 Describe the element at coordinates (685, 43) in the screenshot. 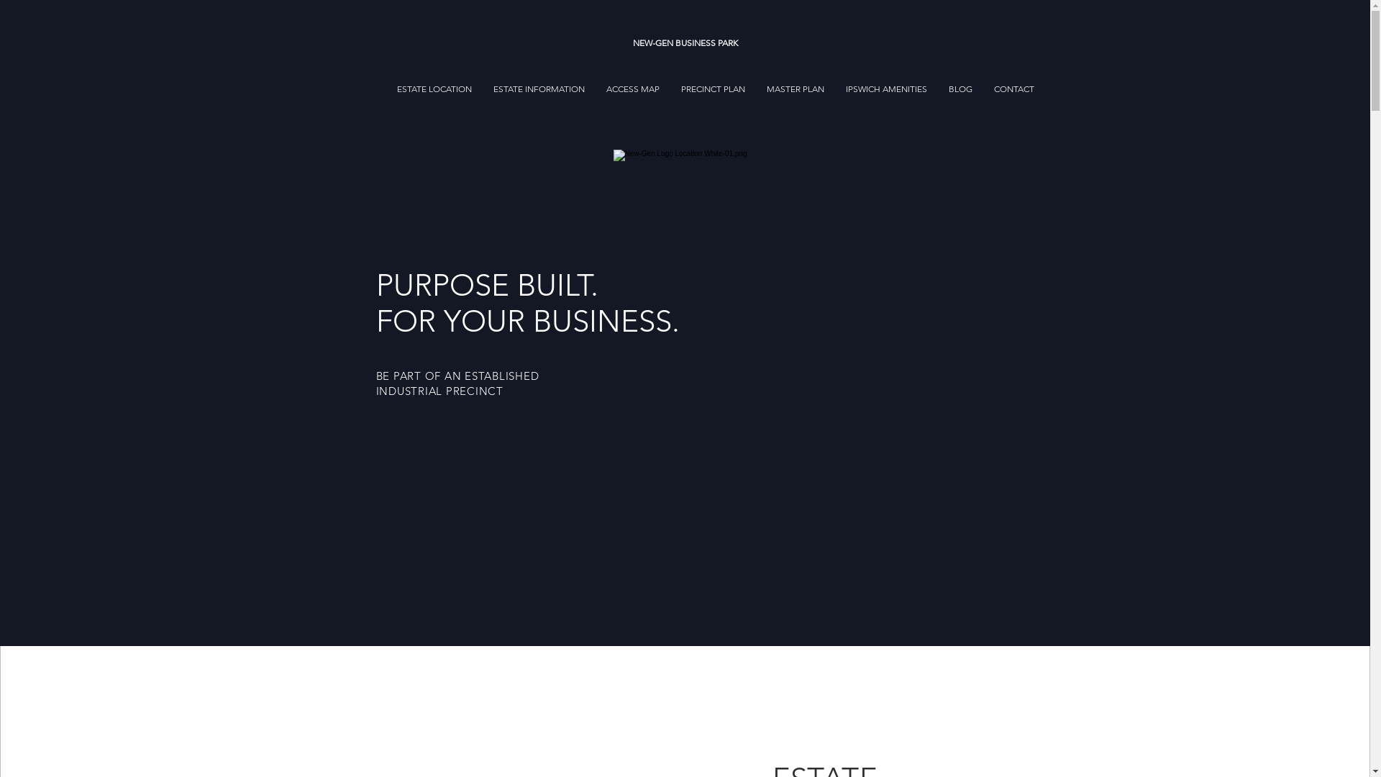

I see `NEW-GEN BUSINESS PARK` at that location.